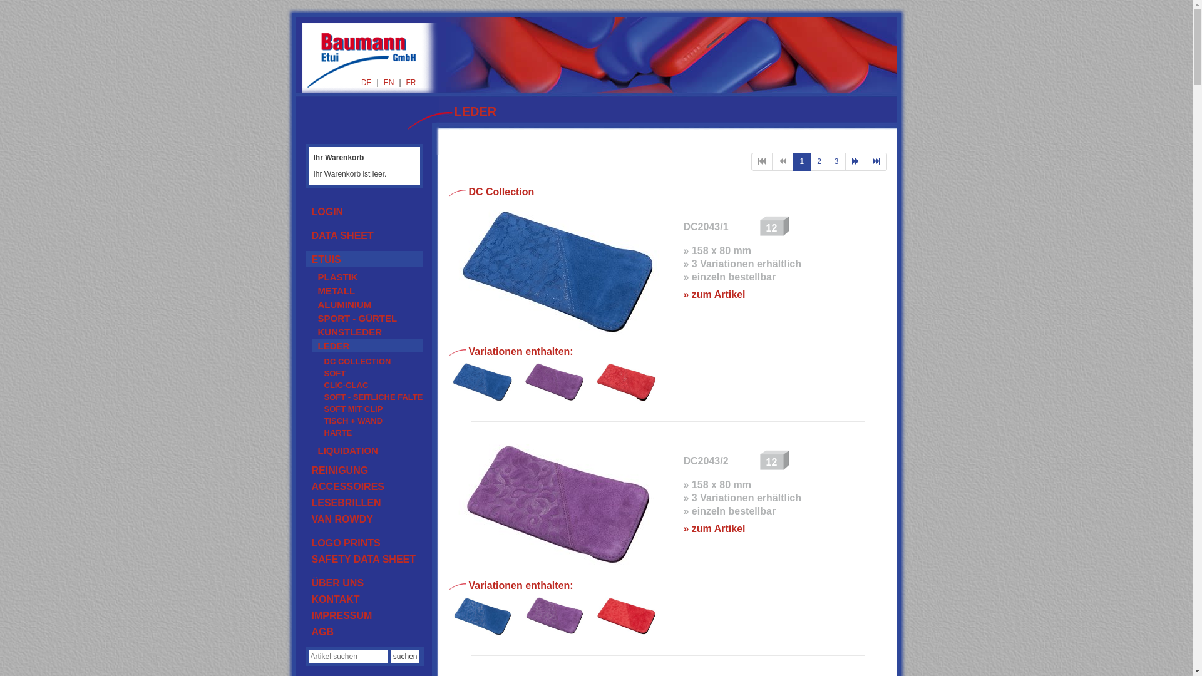 The width and height of the screenshot is (1202, 676). Describe the element at coordinates (801, 161) in the screenshot. I see `1` at that location.